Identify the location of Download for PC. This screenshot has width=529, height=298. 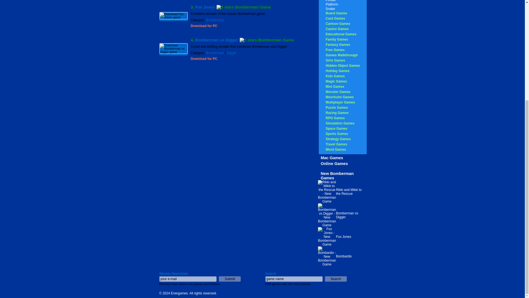
(204, 26).